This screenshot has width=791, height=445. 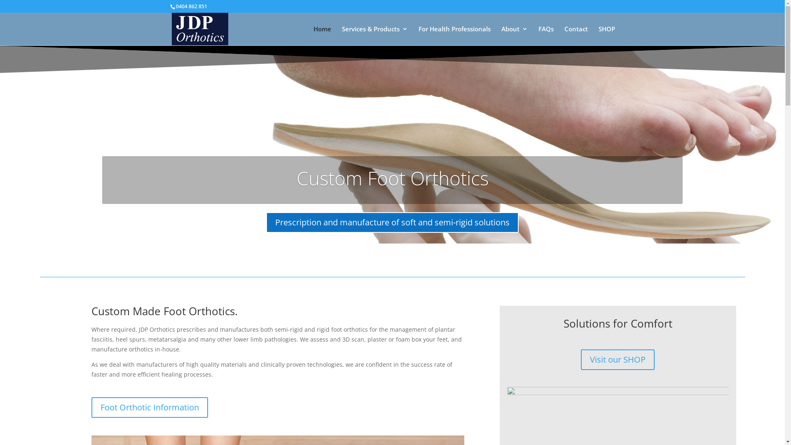 What do you see at coordinates (514, 35) in the screenshot?
I see `About` at bounding box center [514, 35].